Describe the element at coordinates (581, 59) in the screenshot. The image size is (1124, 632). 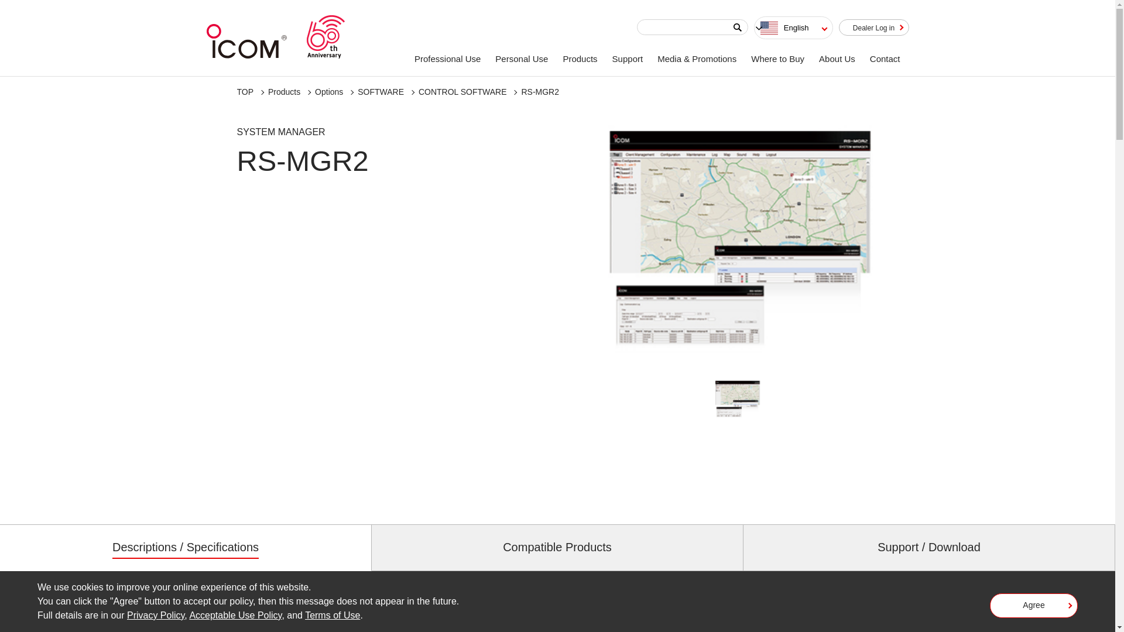
I see `Products` at that location.